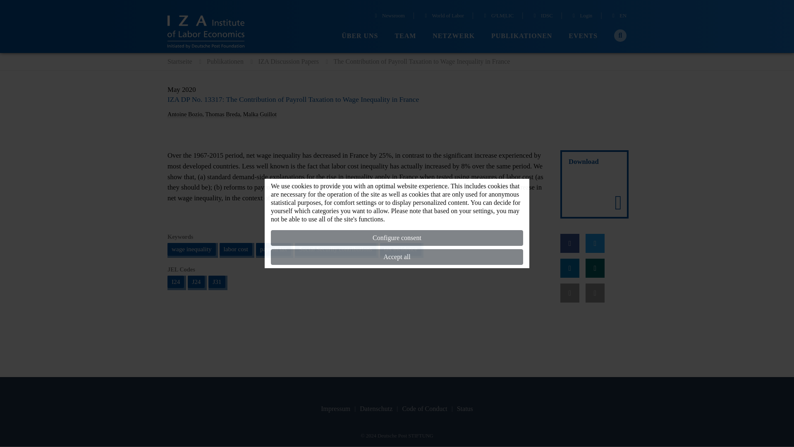 The width and height of the screenshot is (794, 447). What do you see at coordinates (542, 17) in the screenshot?
I see `IDSC` at bounding box center [542, 17].